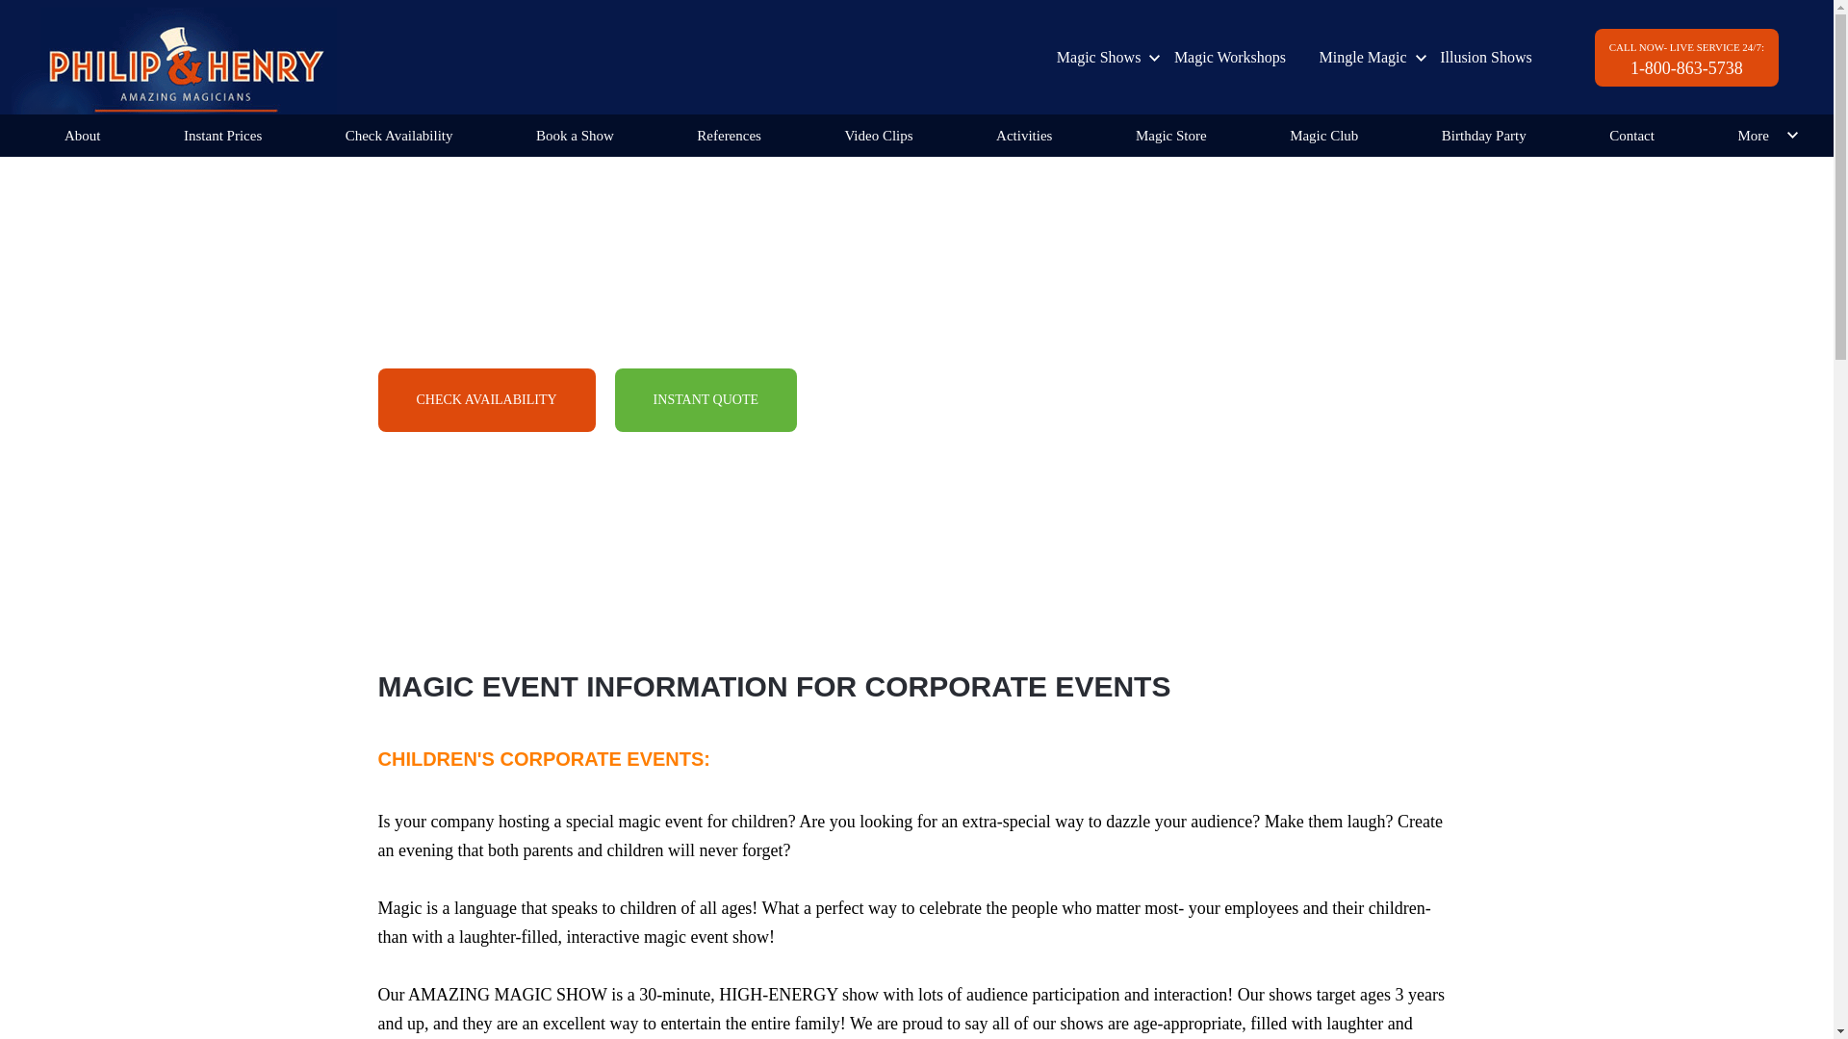 The width and height of the screenshot is (1848, 1039). Describe the element at coordinates (1752, 135) in the screenshot. I see `More` at that location.